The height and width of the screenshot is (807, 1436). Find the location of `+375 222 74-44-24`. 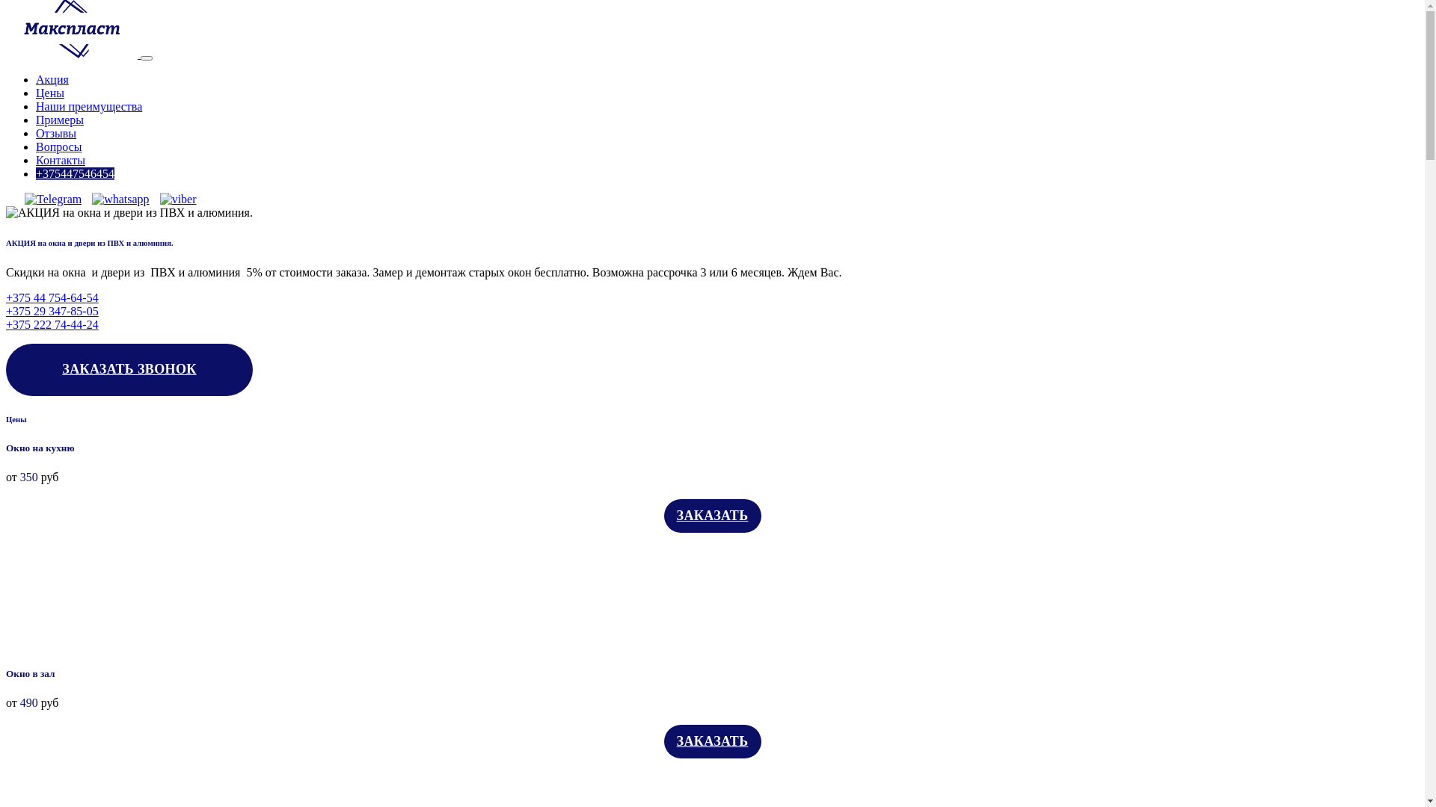

+375 222 74-44-24 is located at coordinates (52, 324).